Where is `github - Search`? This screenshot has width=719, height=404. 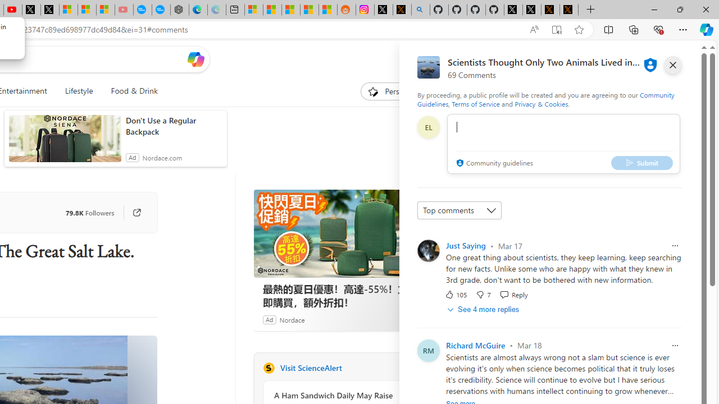 github - Search is located at coordinates (421, 10).